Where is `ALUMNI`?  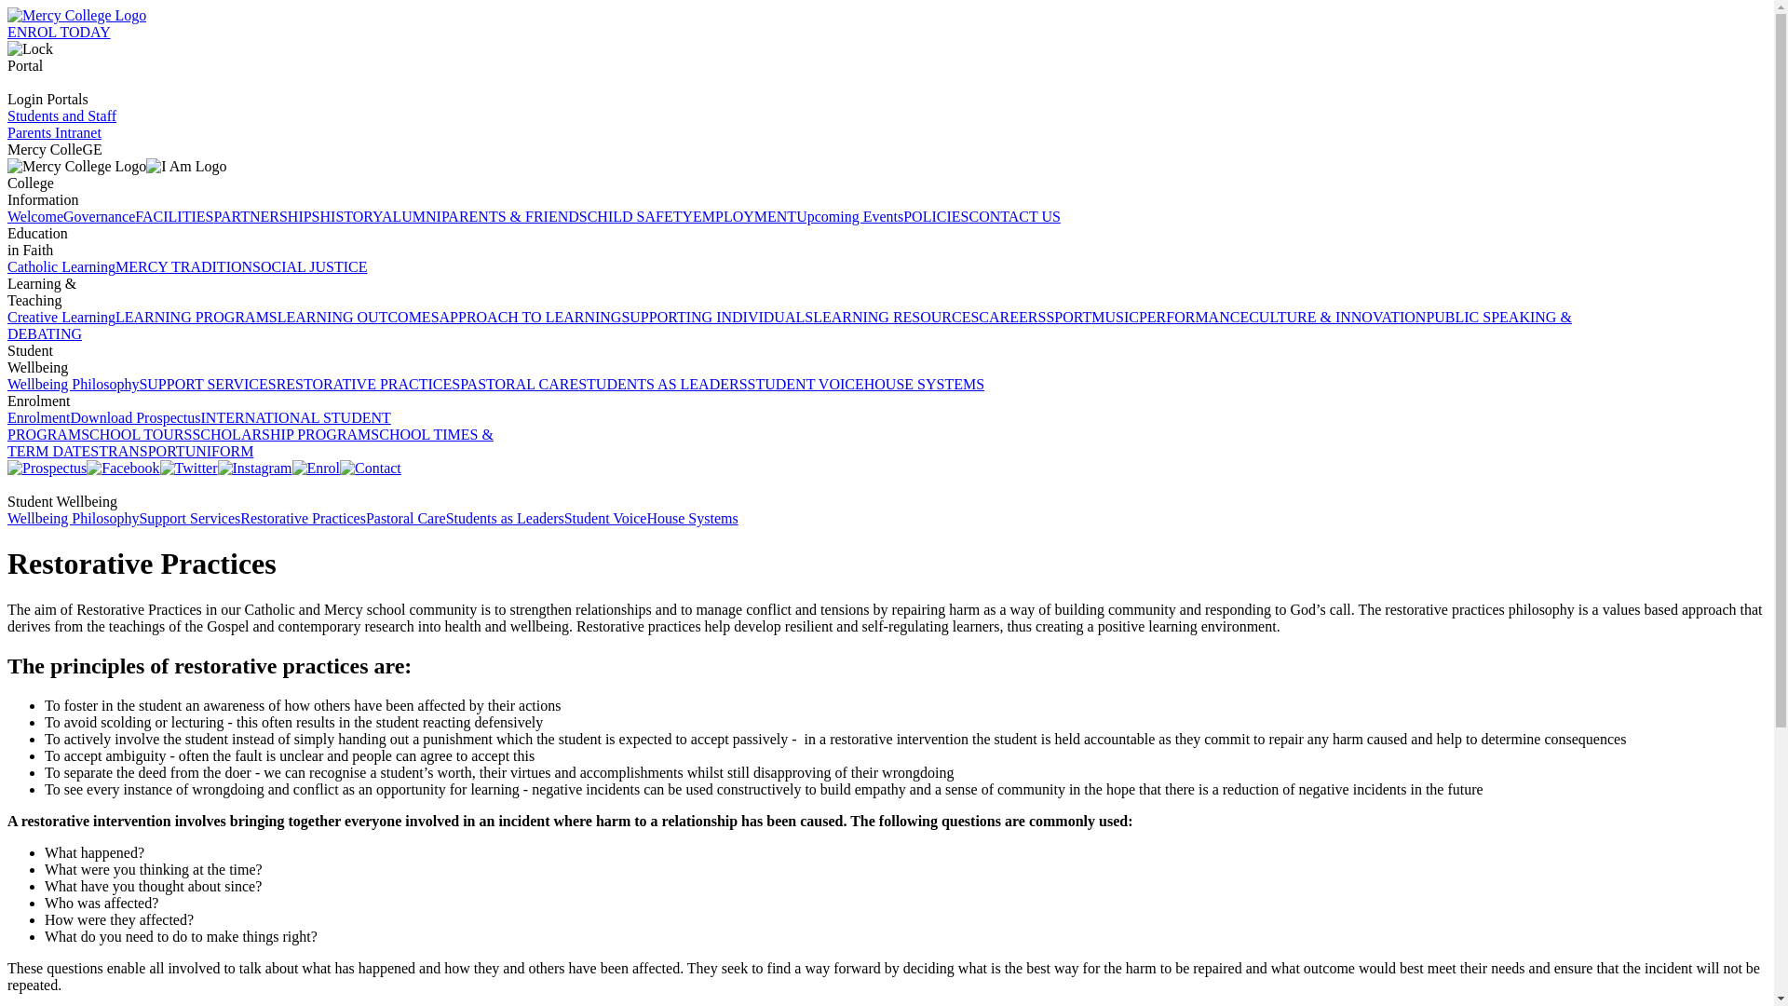
ALUMNI is located at coordinates (412, 216).